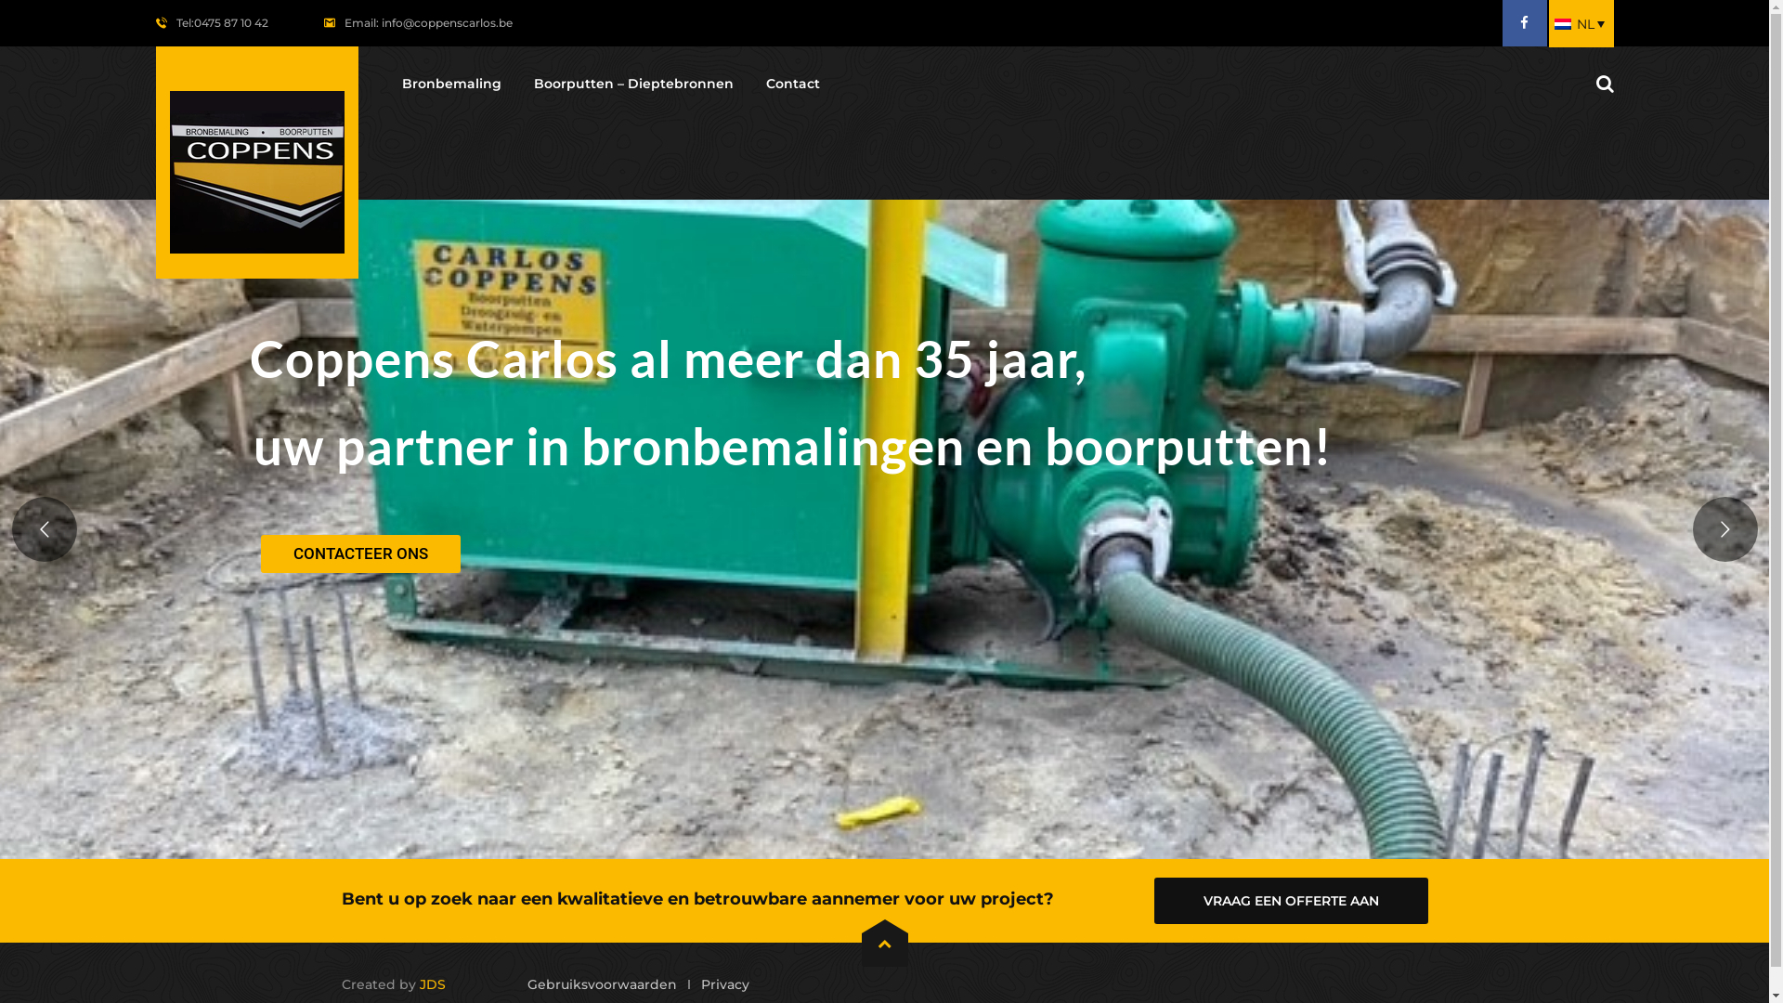  Describe the element at coordinates (360, 554) in the screenshot. I see `CONTACTEER ONS` at that location.